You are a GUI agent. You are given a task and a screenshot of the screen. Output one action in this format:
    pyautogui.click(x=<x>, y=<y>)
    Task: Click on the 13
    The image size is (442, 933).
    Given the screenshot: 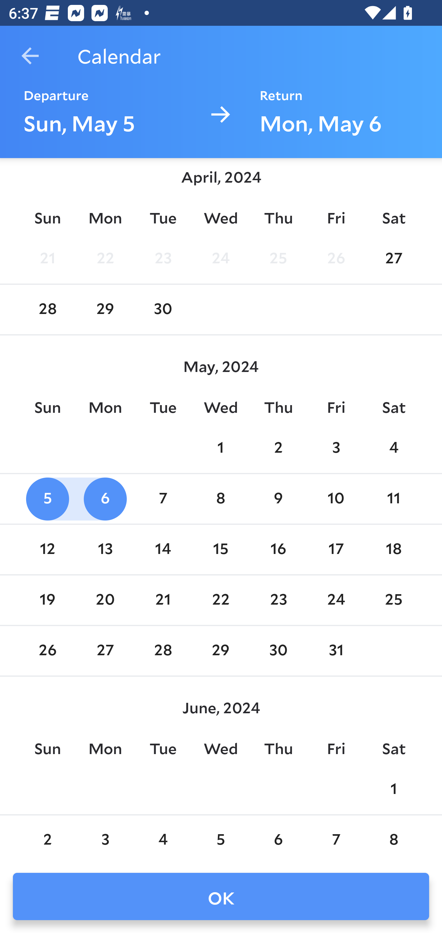 What is the action you would take?
    pyautogui.click(x=105, y=549)
    